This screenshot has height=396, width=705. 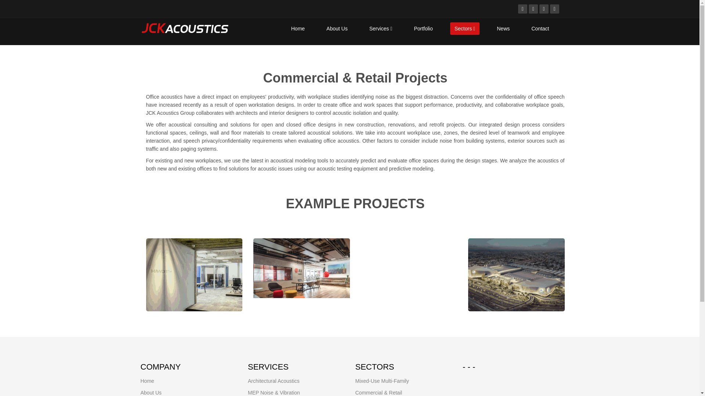 What do you see at coordinates (503, 29) in the screenshot?
I see `News` at bounding box center [503, 29].